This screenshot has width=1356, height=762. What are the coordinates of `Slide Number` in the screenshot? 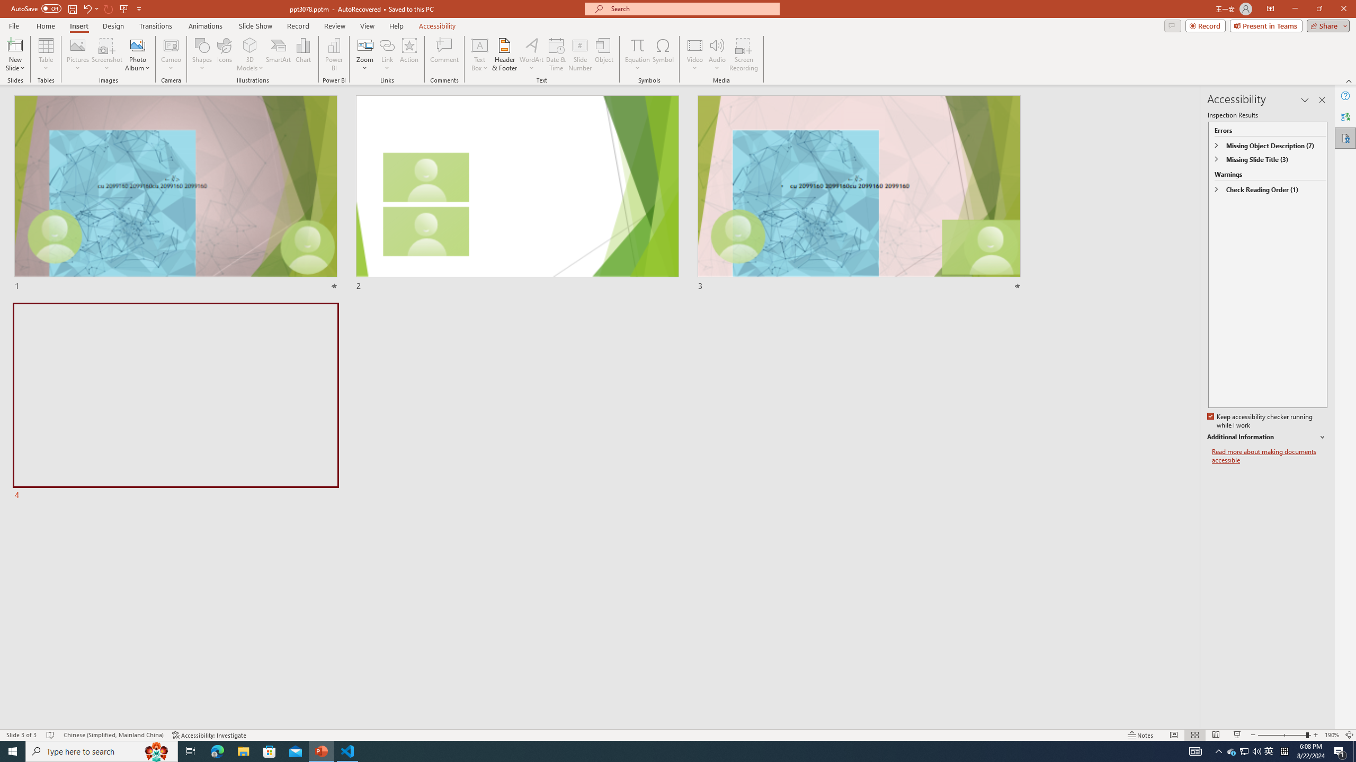 It's located at (581, 55).